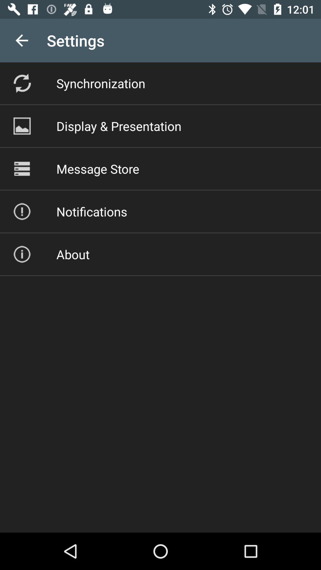  Describe the element at coordinates (92, 211) in the screenshot. I see `turn on item below message store icon` at that location.